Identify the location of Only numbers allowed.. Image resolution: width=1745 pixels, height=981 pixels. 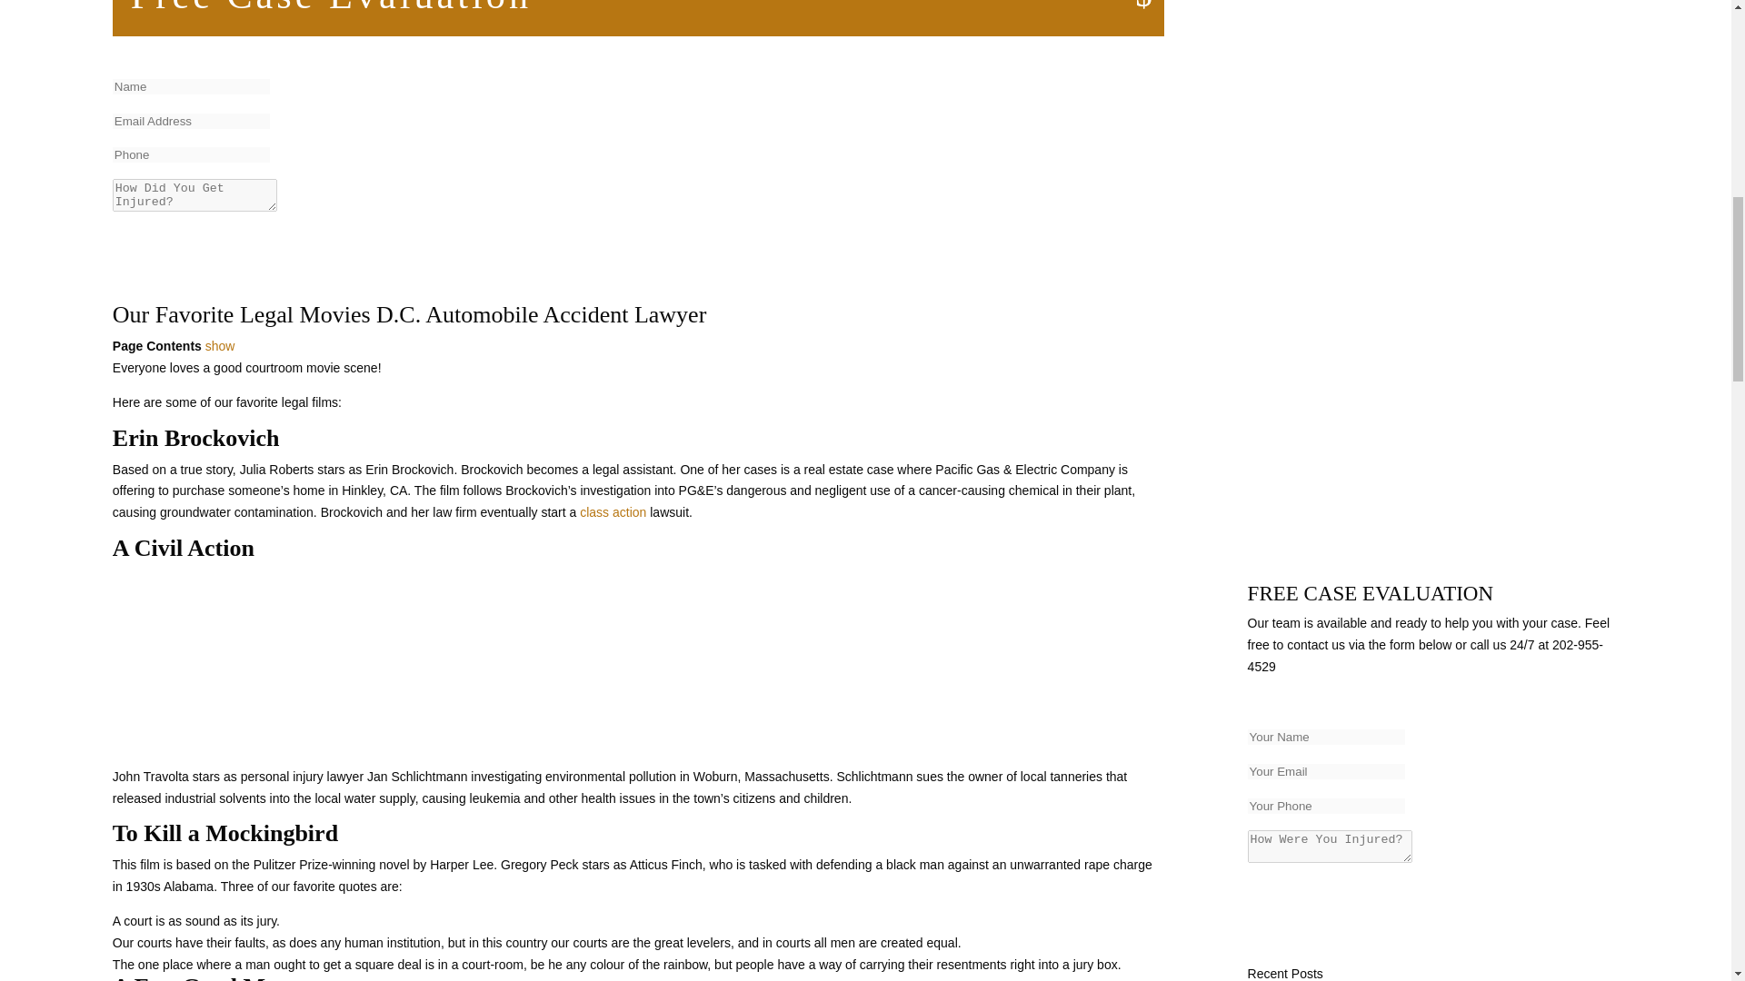
(191, 154).